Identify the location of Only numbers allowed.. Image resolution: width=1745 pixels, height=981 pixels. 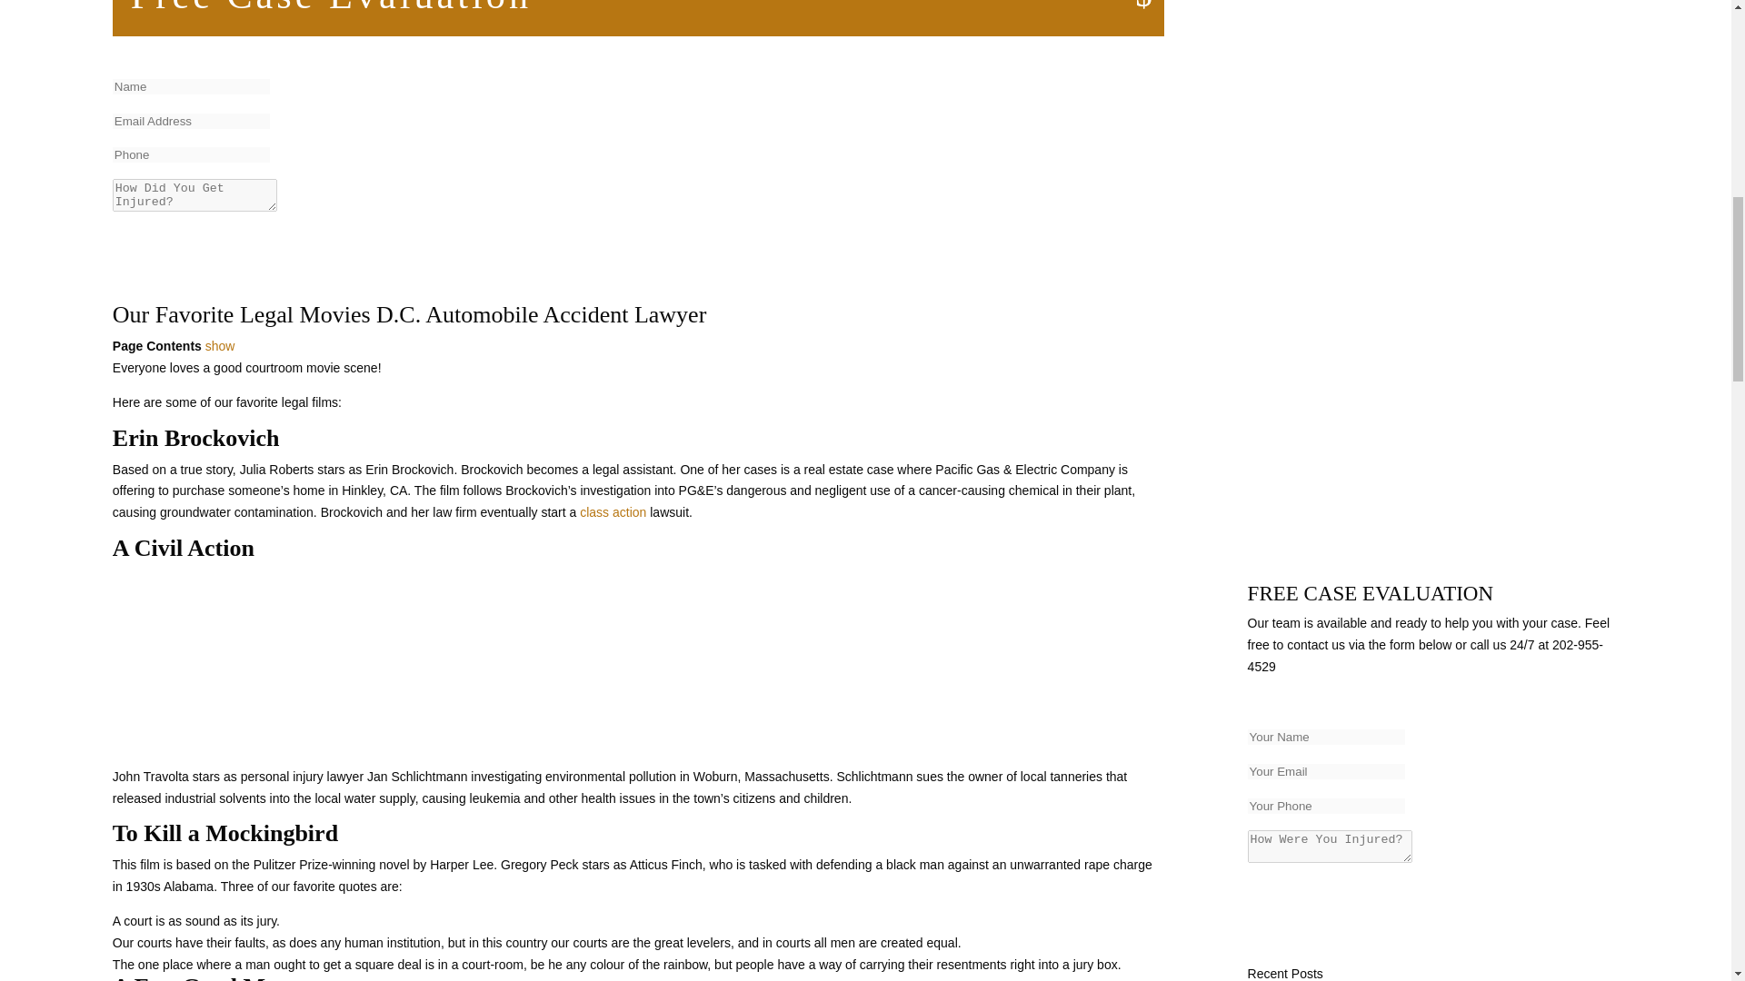
(191, 154).